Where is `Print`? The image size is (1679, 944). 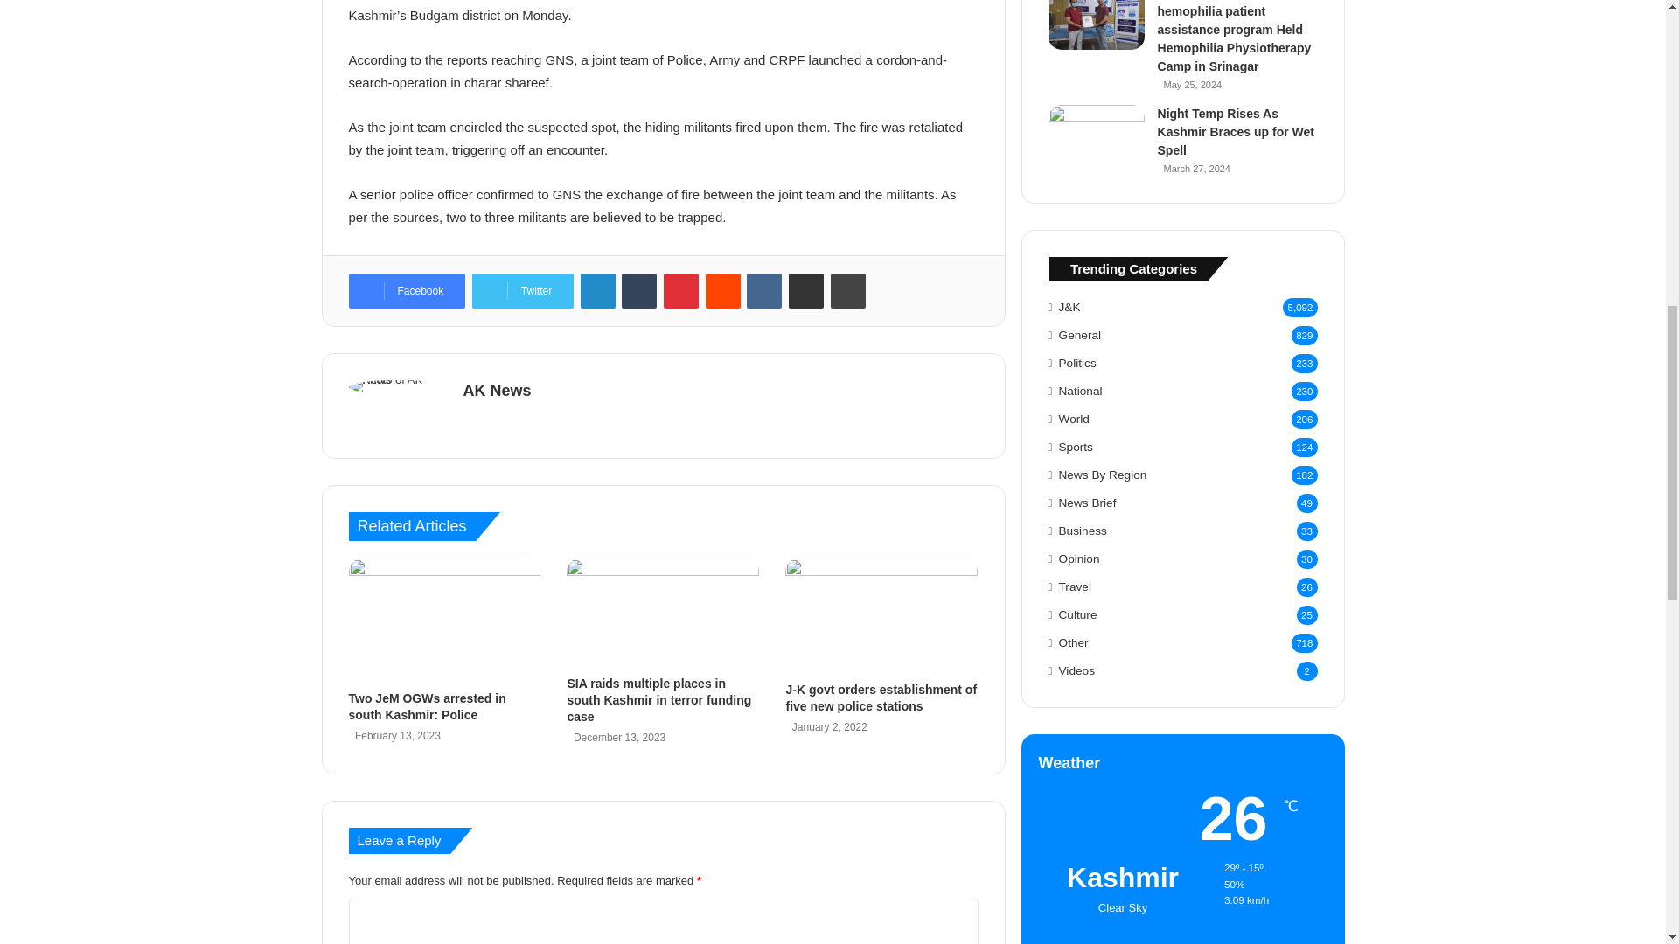
Print is located at coordinates (848, 291).